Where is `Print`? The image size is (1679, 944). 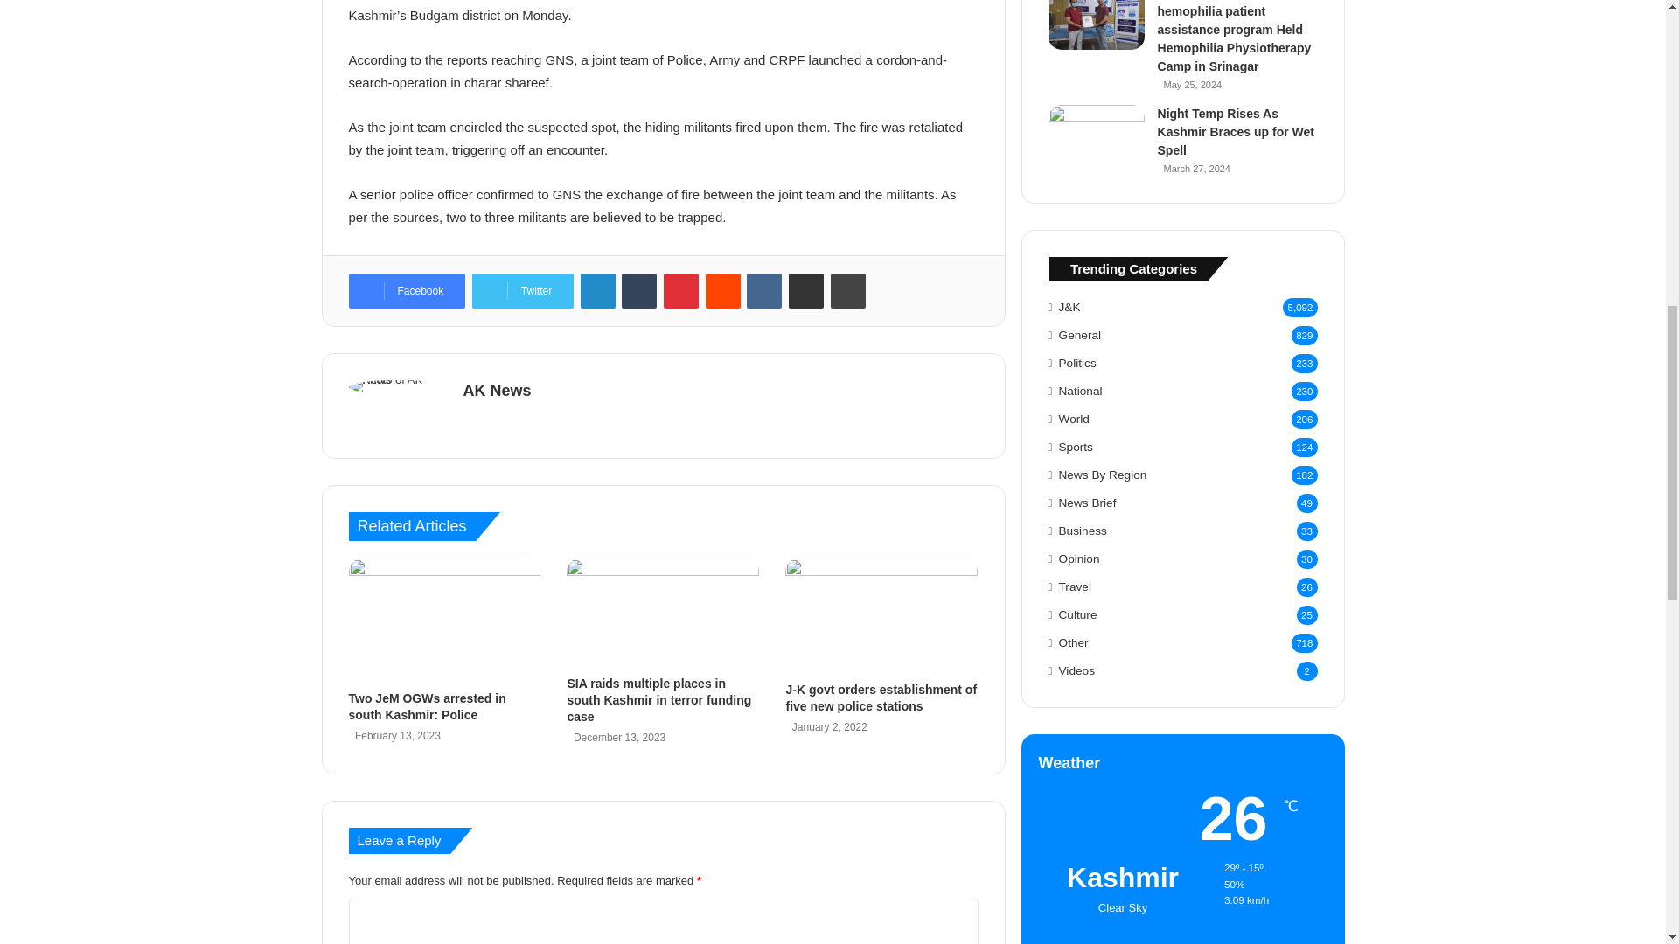
Print is located at coordinates (848, 291).